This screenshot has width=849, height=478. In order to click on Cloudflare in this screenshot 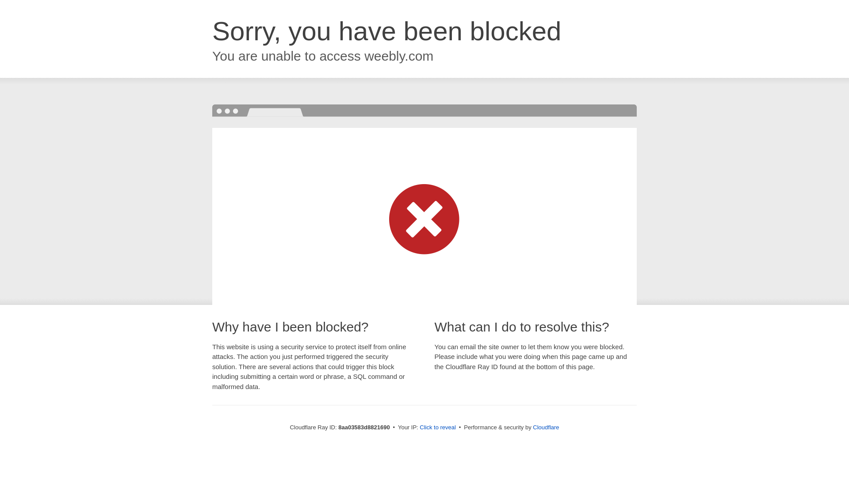, I will do `click(546, 427)`.